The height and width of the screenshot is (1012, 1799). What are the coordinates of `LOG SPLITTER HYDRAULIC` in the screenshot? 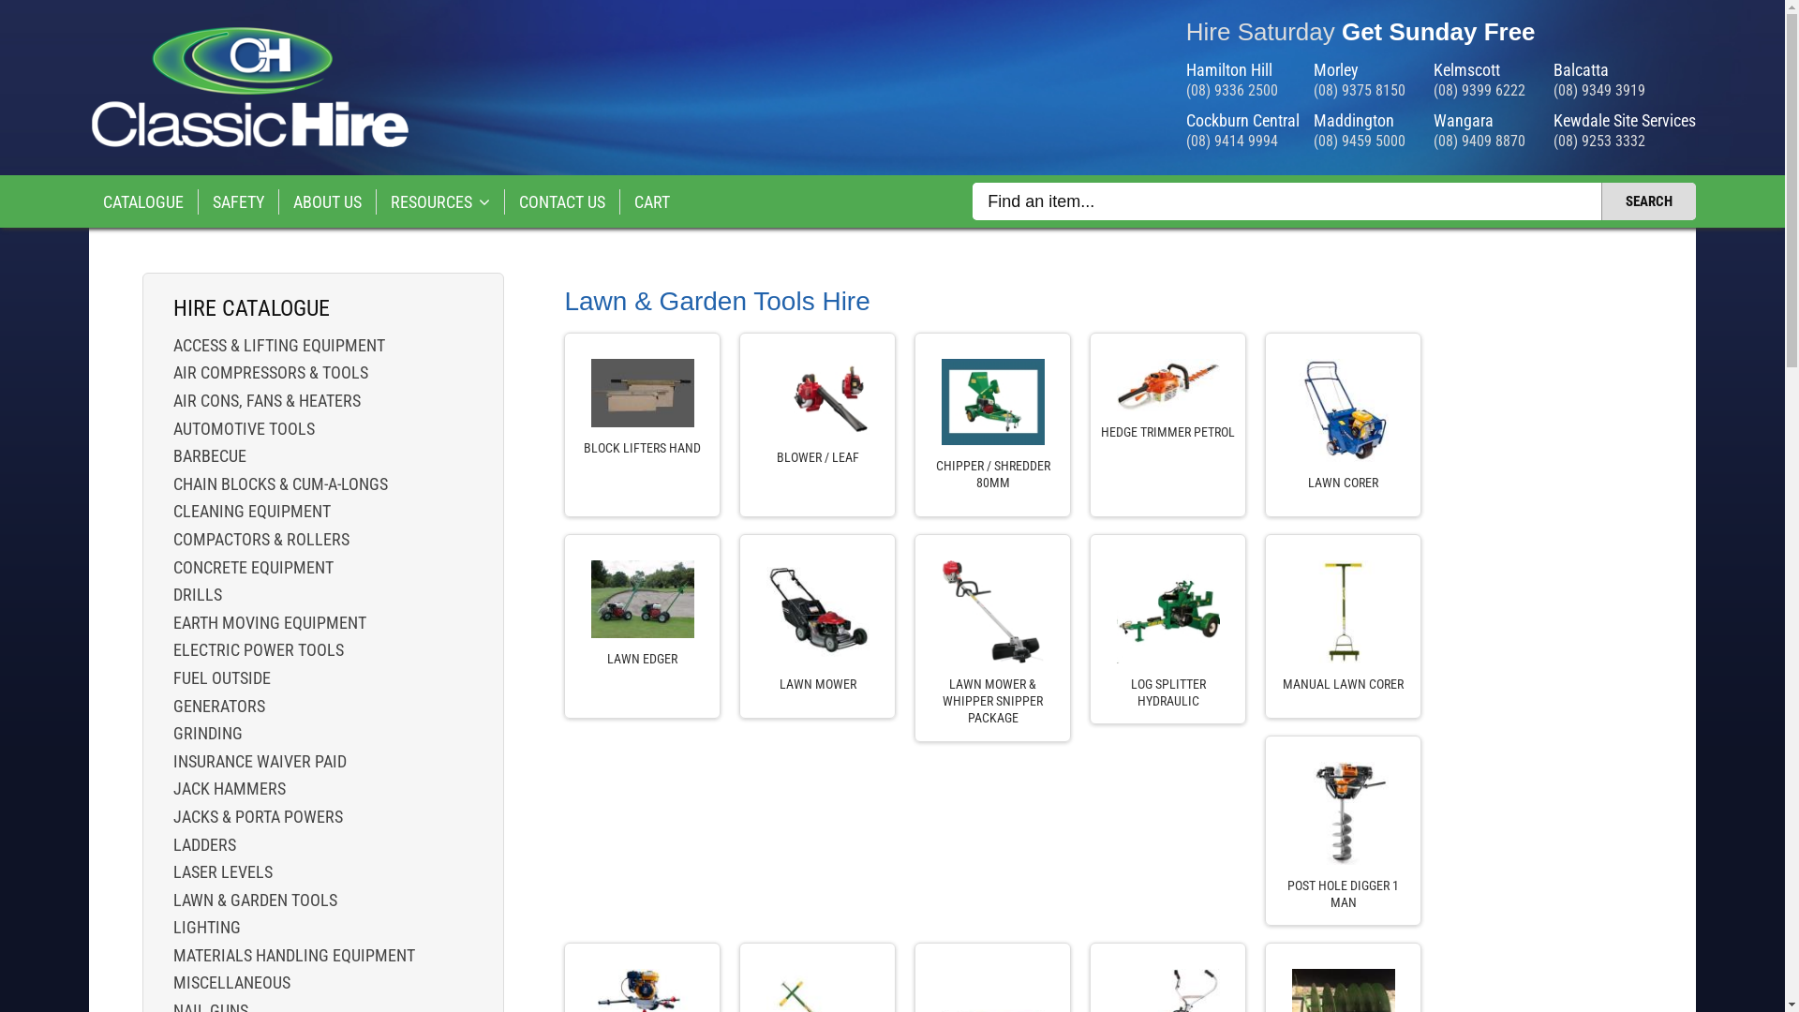 It's located at (1167, 692).